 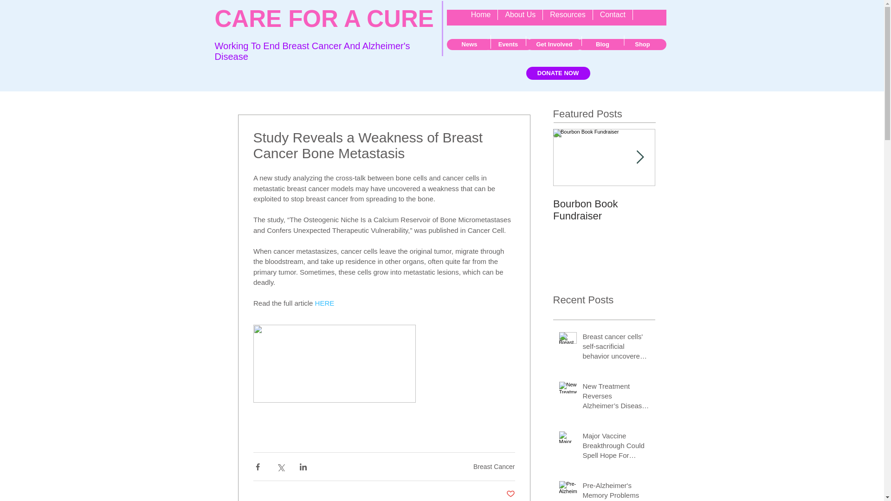 What do you see at coordinates (558, 73) in the screenshot?
I see `DONATE NOW` at bounding box center [558, 73].